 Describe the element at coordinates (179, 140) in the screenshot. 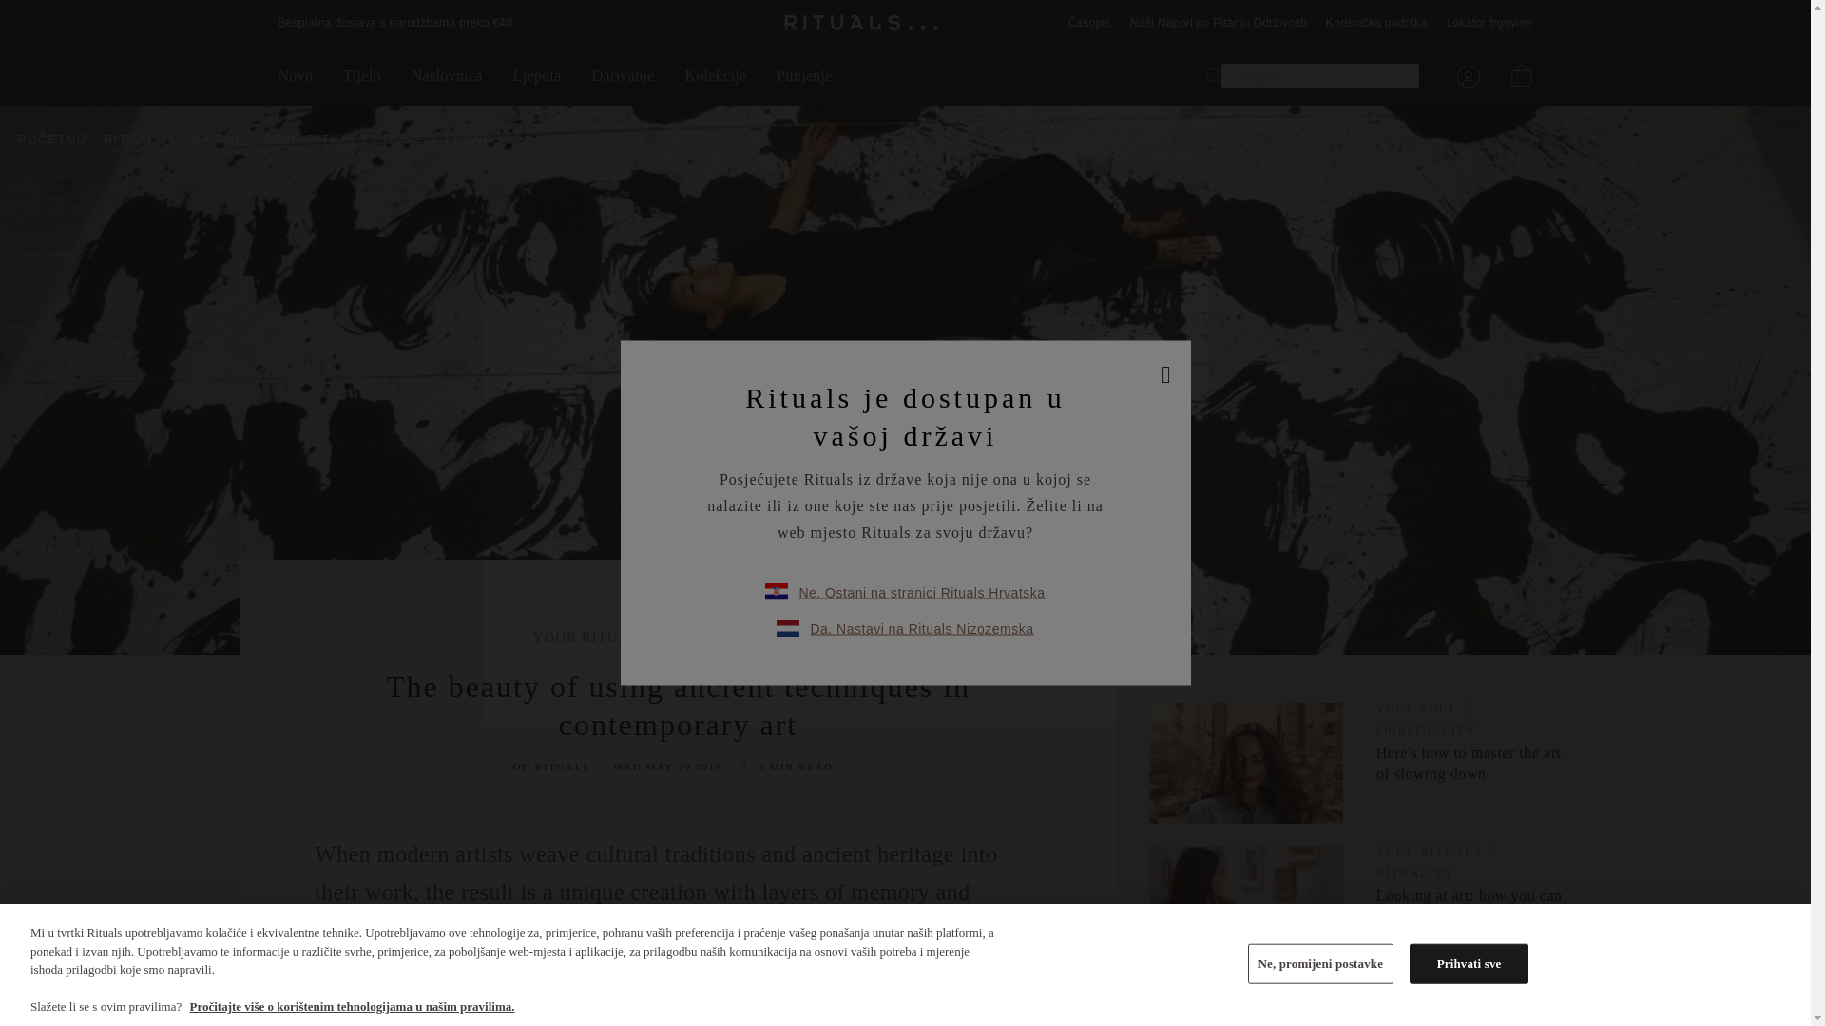

I see `Rituals Magazine` at that location.